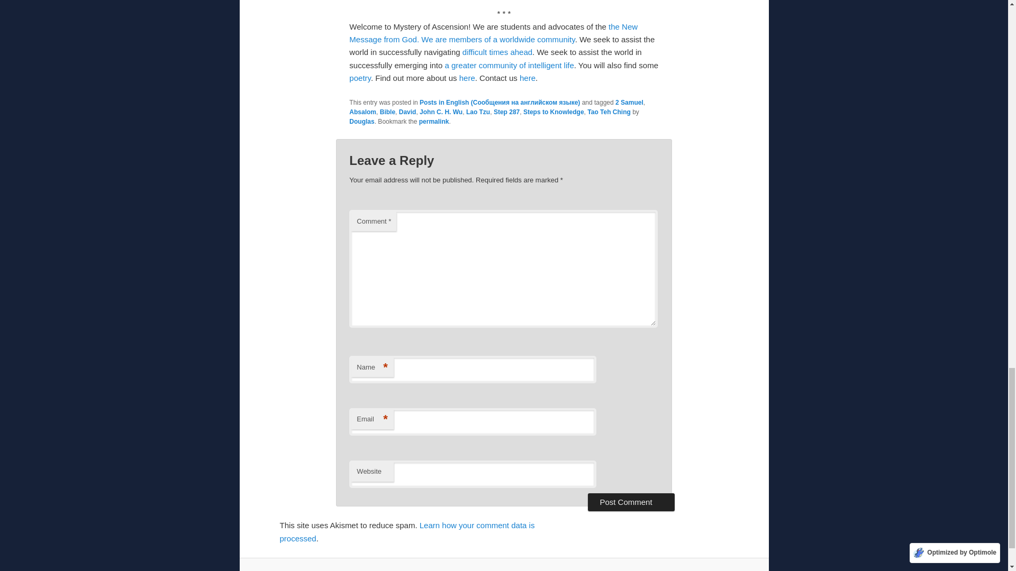 This screenshot has height=571, width=1016. I want to click on Tao Teh Ching, so click(609, 112).